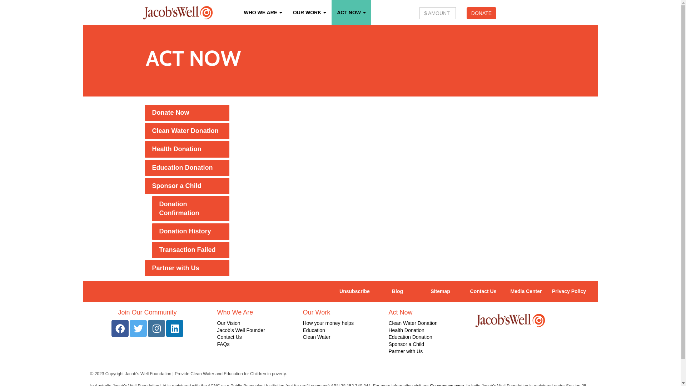 The width and height of the screenshot is (686, 386). What do you see at coordinates (526, 292) in the screenshot?
I see `Media Center` at bounding box center [526, 292].